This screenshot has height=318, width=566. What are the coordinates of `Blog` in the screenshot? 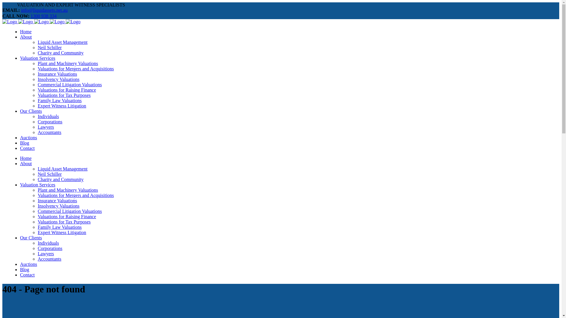 It's located at (25, 270).